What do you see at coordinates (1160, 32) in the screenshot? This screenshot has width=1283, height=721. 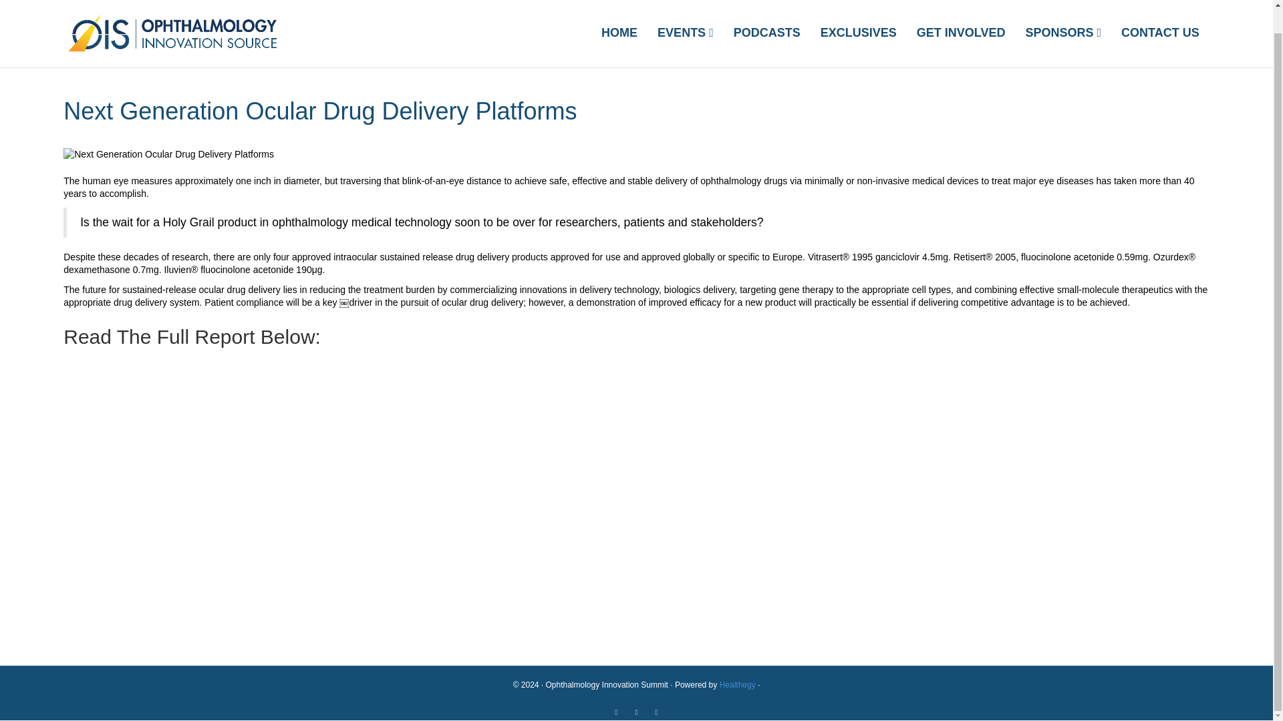 I see `CONTACT US` at bounding box center [1160, 32].